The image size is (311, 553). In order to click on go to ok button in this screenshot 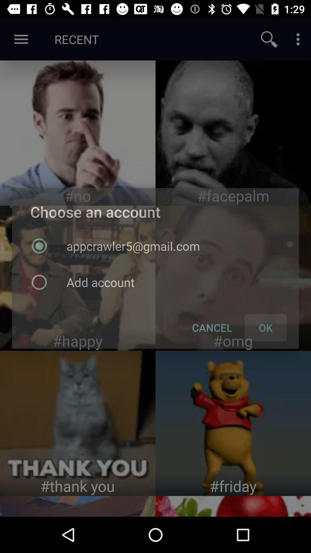, I will do `click(233, 278)`.